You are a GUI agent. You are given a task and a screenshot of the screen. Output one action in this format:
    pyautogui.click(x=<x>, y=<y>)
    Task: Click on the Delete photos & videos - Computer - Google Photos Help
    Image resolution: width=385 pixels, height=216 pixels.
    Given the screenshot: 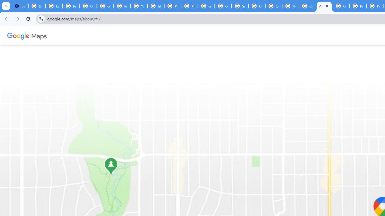 What is the action you would take?
    pyautogui.click(x=37, y=6)
    